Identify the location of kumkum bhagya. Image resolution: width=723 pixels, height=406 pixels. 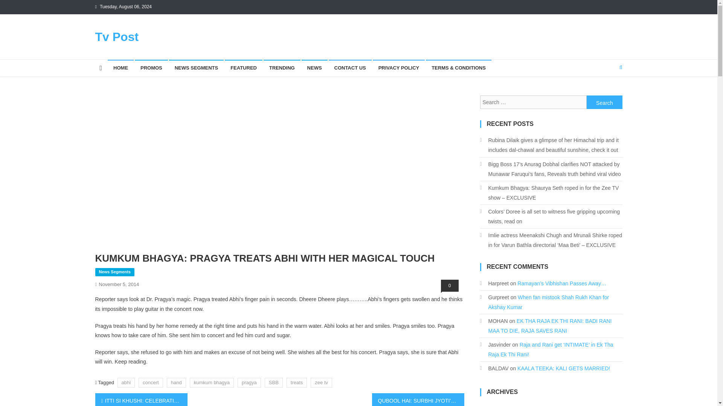
(212, 383).